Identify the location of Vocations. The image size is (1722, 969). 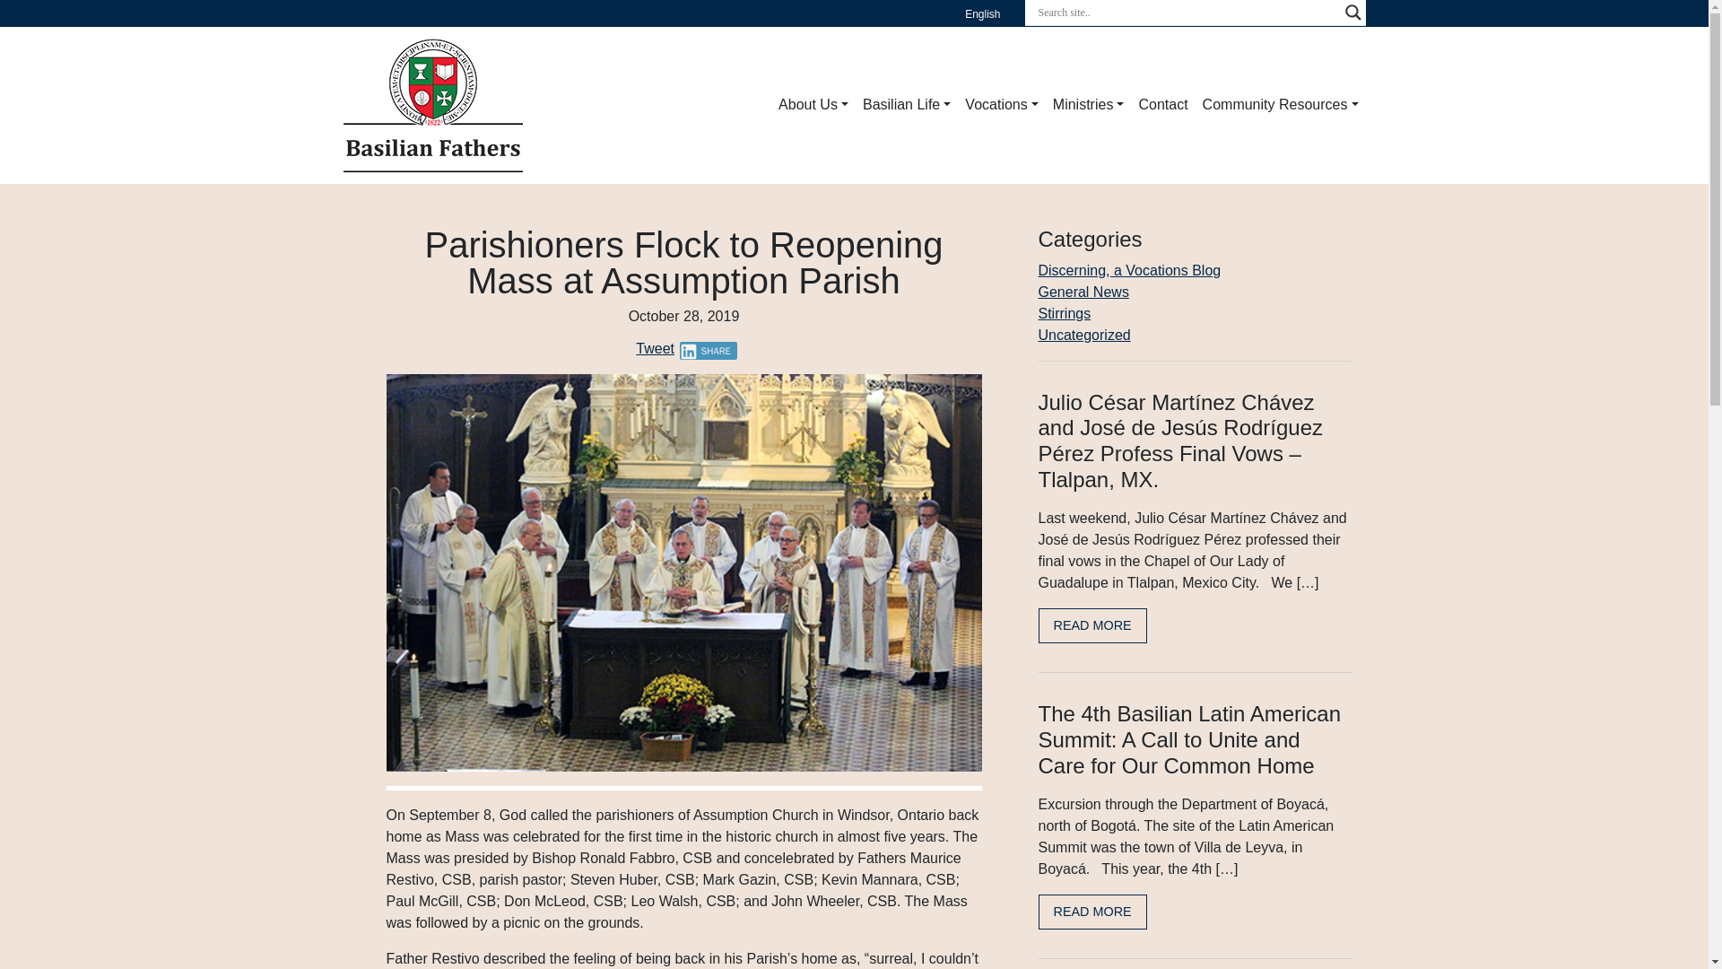
(1001, 105).